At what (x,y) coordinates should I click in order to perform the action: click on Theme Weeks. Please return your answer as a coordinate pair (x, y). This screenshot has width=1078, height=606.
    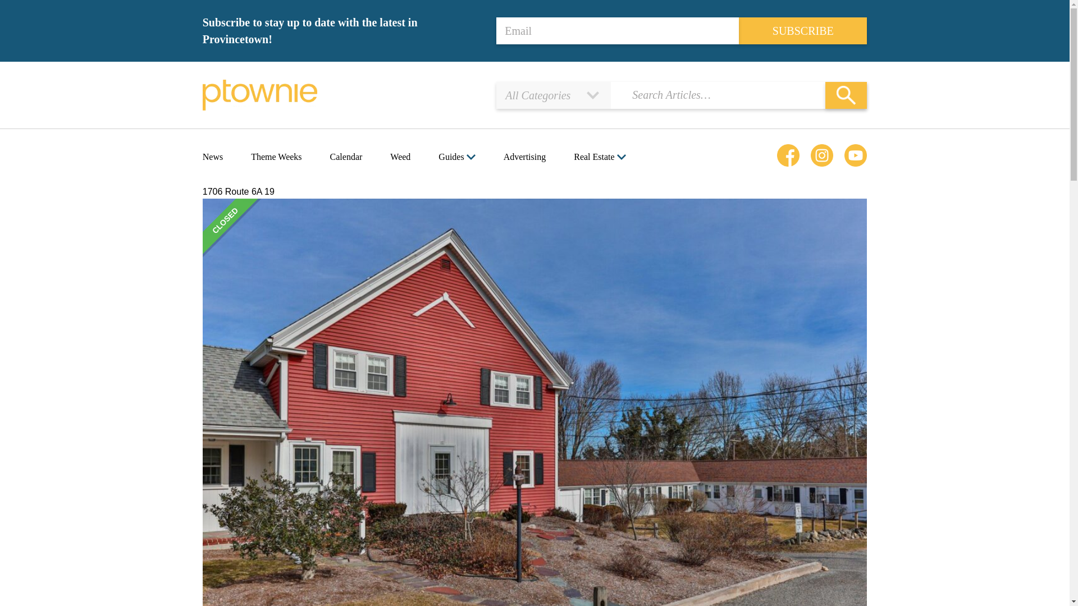
    Looking at the image, I should click on (276, 157).